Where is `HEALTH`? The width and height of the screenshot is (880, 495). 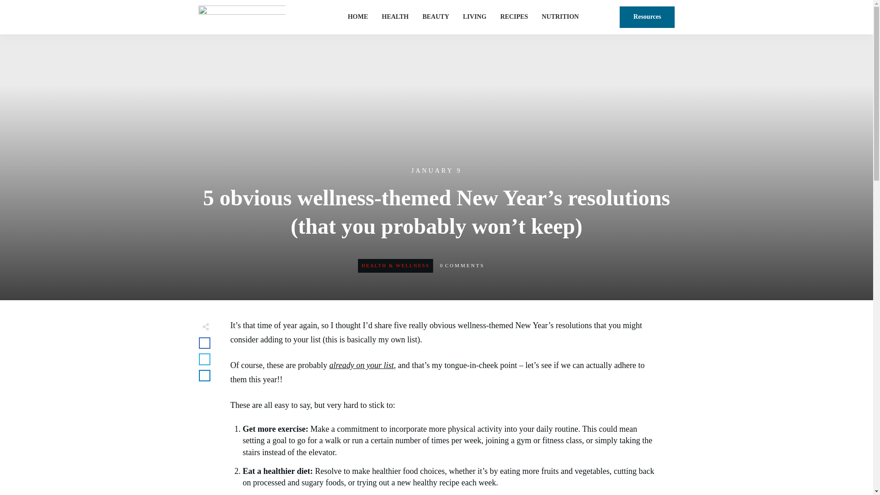
HEALTH is located at coordinates (395, 16).